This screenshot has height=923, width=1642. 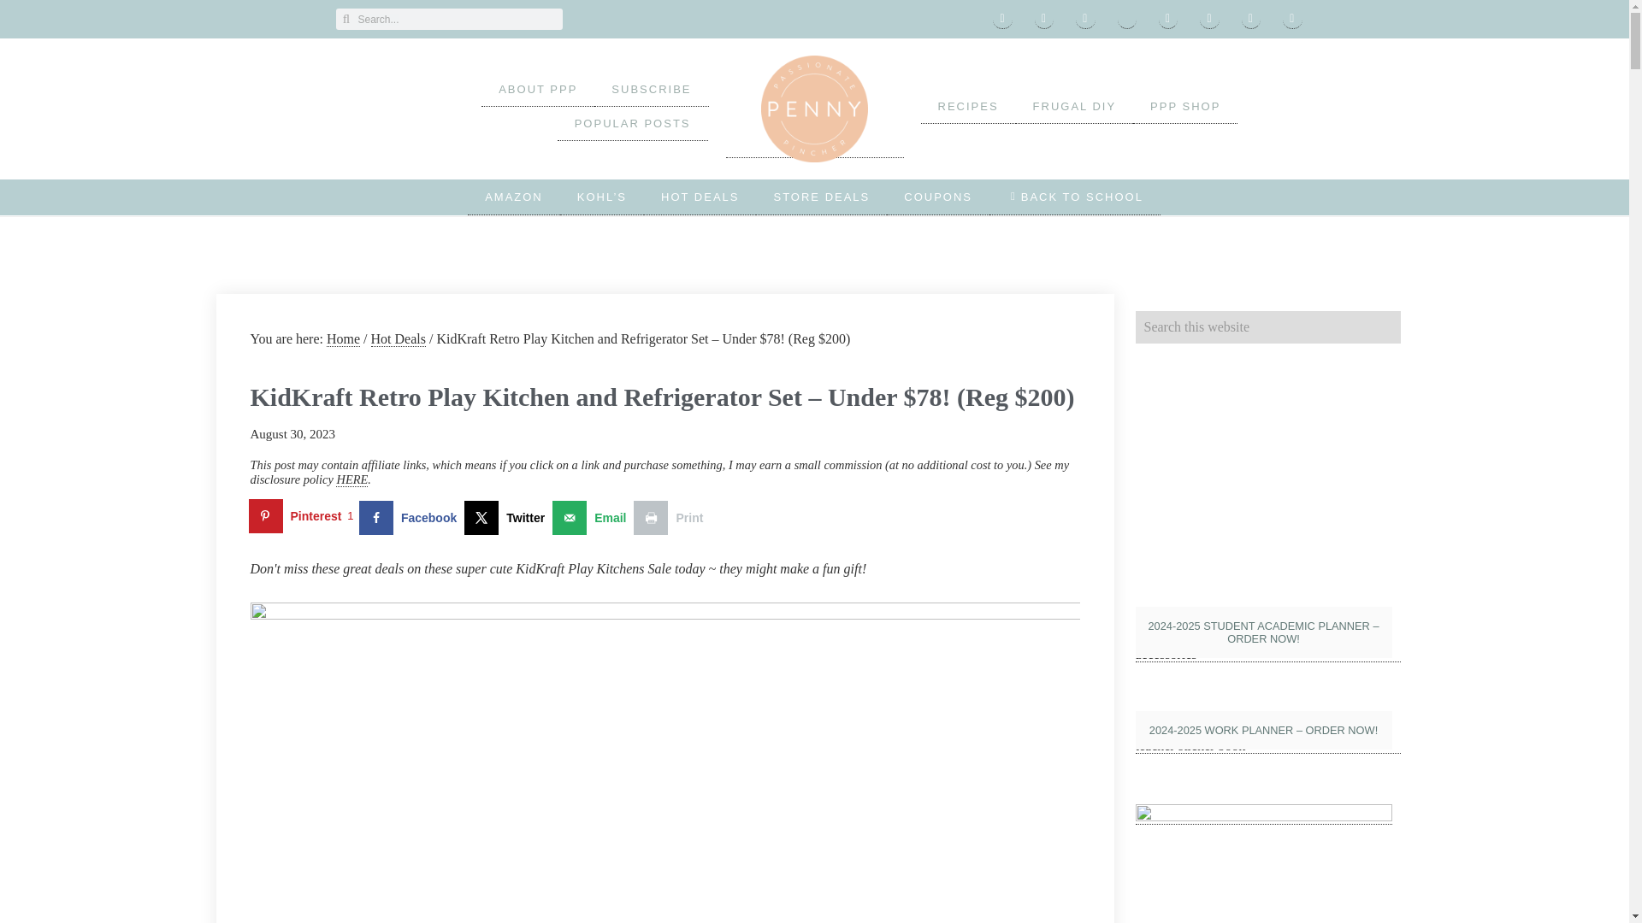 What do you see at coordinates (633, 124) in the screenshot?
I see `POPULAR POSTS` at bounding box center [633, 124].